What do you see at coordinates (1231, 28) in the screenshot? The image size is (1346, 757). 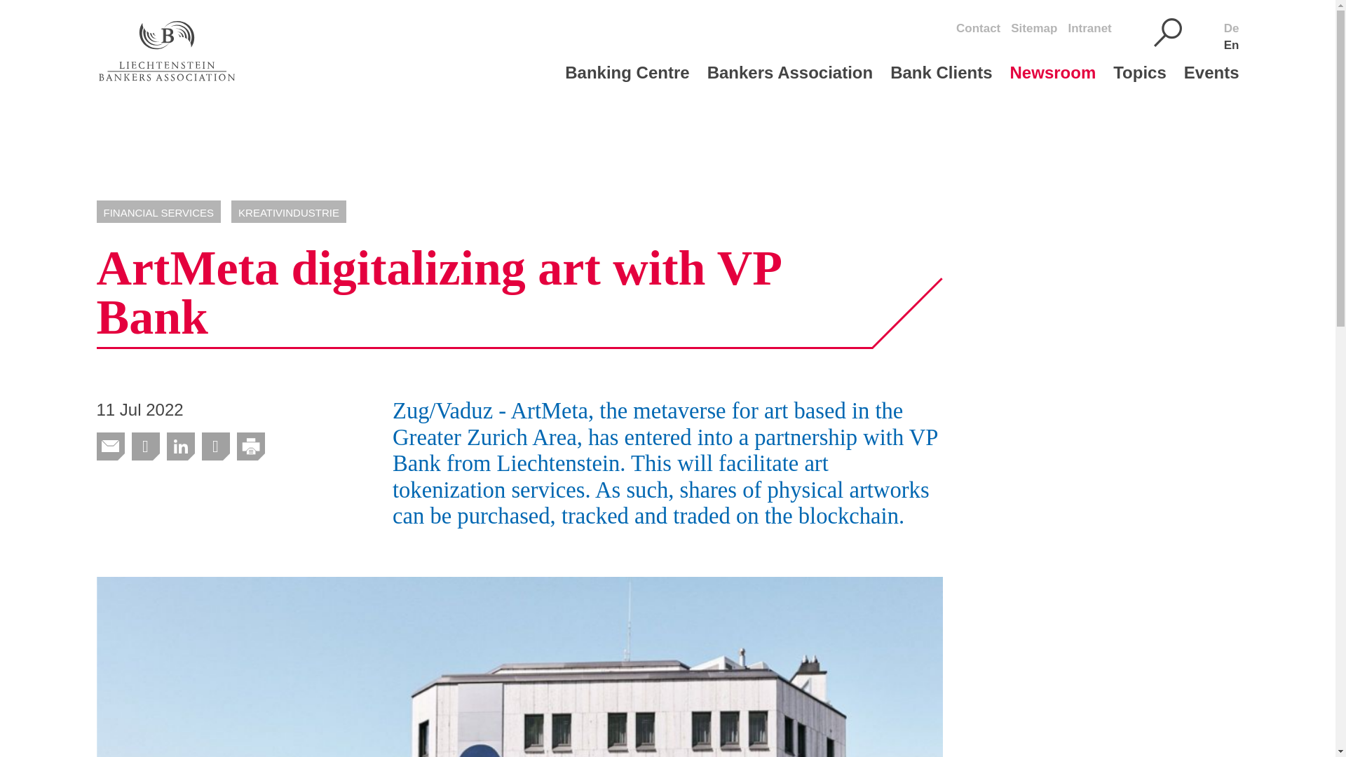 I see `De` at bounding box center [1231, 28].